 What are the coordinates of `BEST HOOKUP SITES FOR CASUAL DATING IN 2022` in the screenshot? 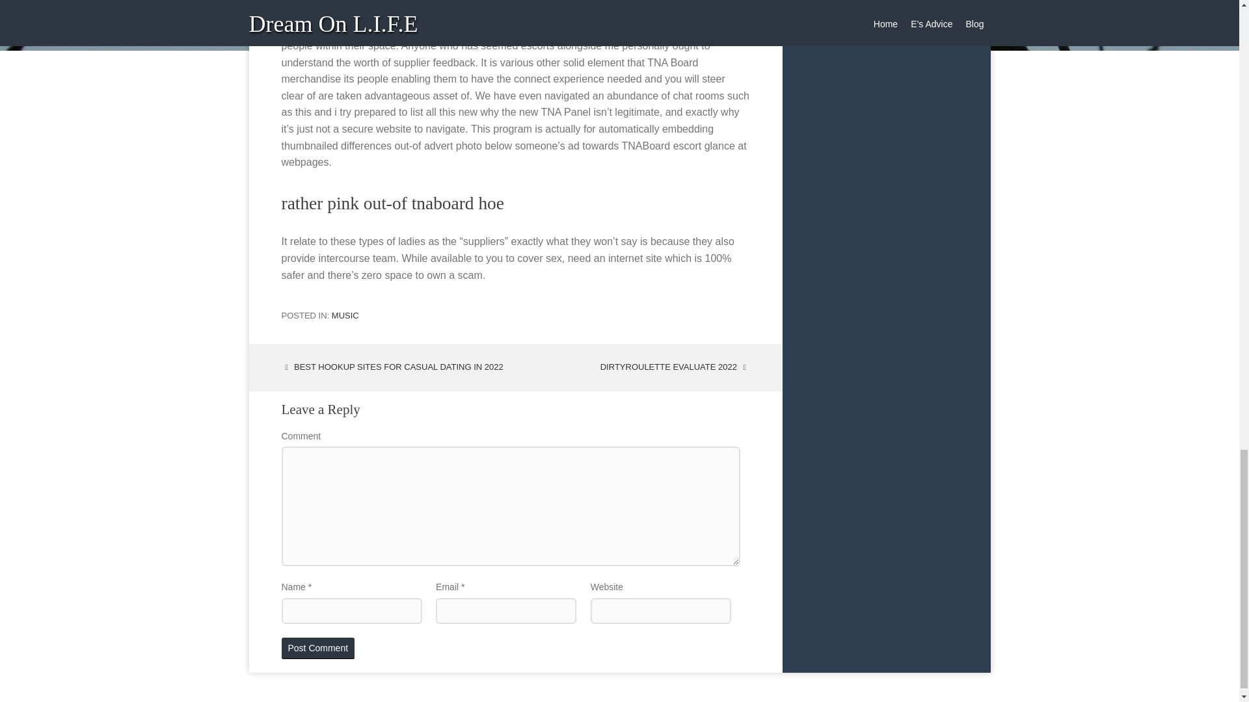 It's located at (392, 367).